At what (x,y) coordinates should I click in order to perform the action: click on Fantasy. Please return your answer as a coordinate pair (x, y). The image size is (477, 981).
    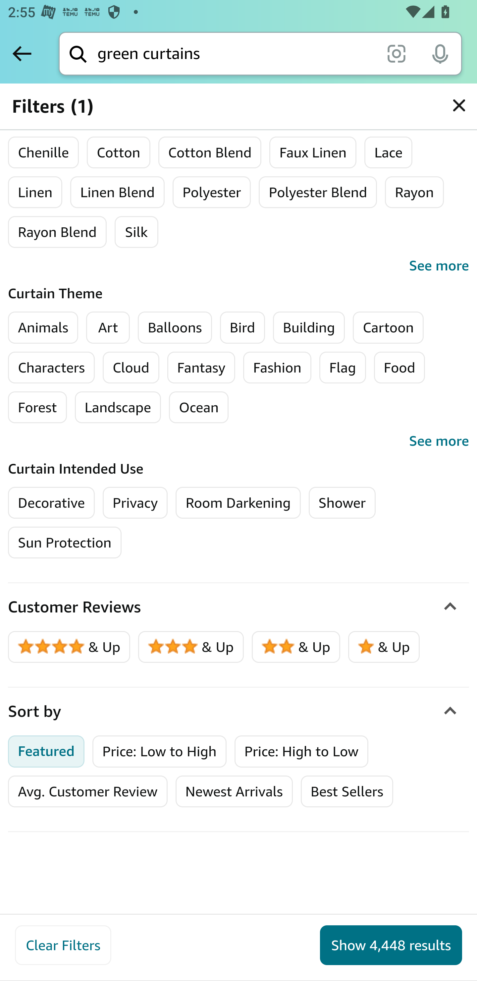
    Looking at the image, I should click on (201, 367).